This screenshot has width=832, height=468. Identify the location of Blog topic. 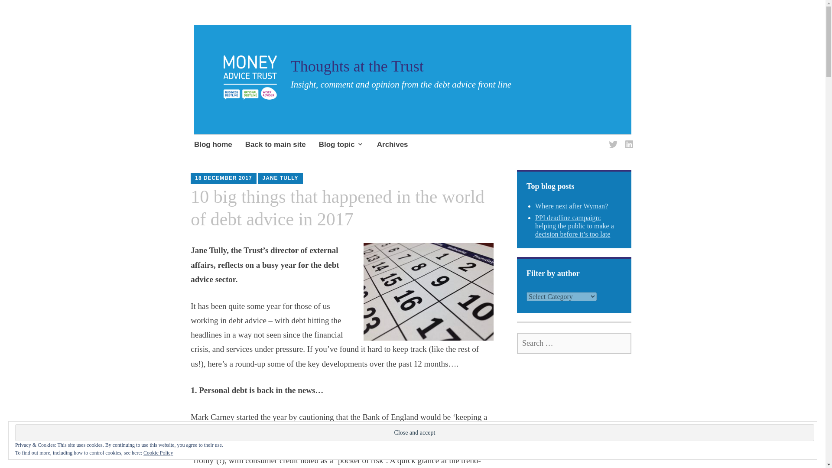
(341, 145).